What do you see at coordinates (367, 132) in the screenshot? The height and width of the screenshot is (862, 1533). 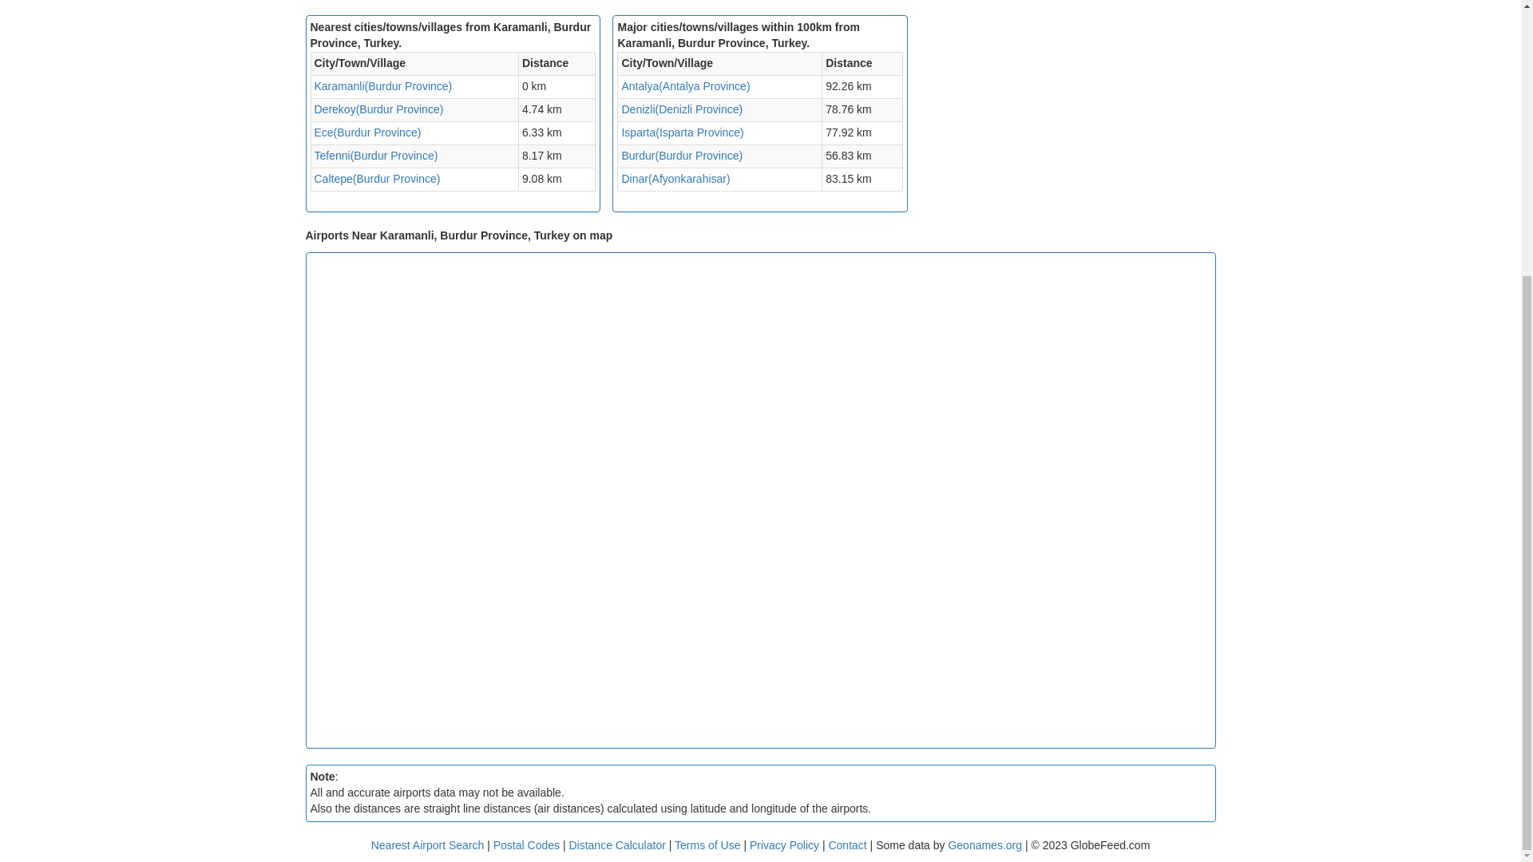 I see `Airports near Ece, Burdur Province, Turkey` at bounding box center [367, 132].